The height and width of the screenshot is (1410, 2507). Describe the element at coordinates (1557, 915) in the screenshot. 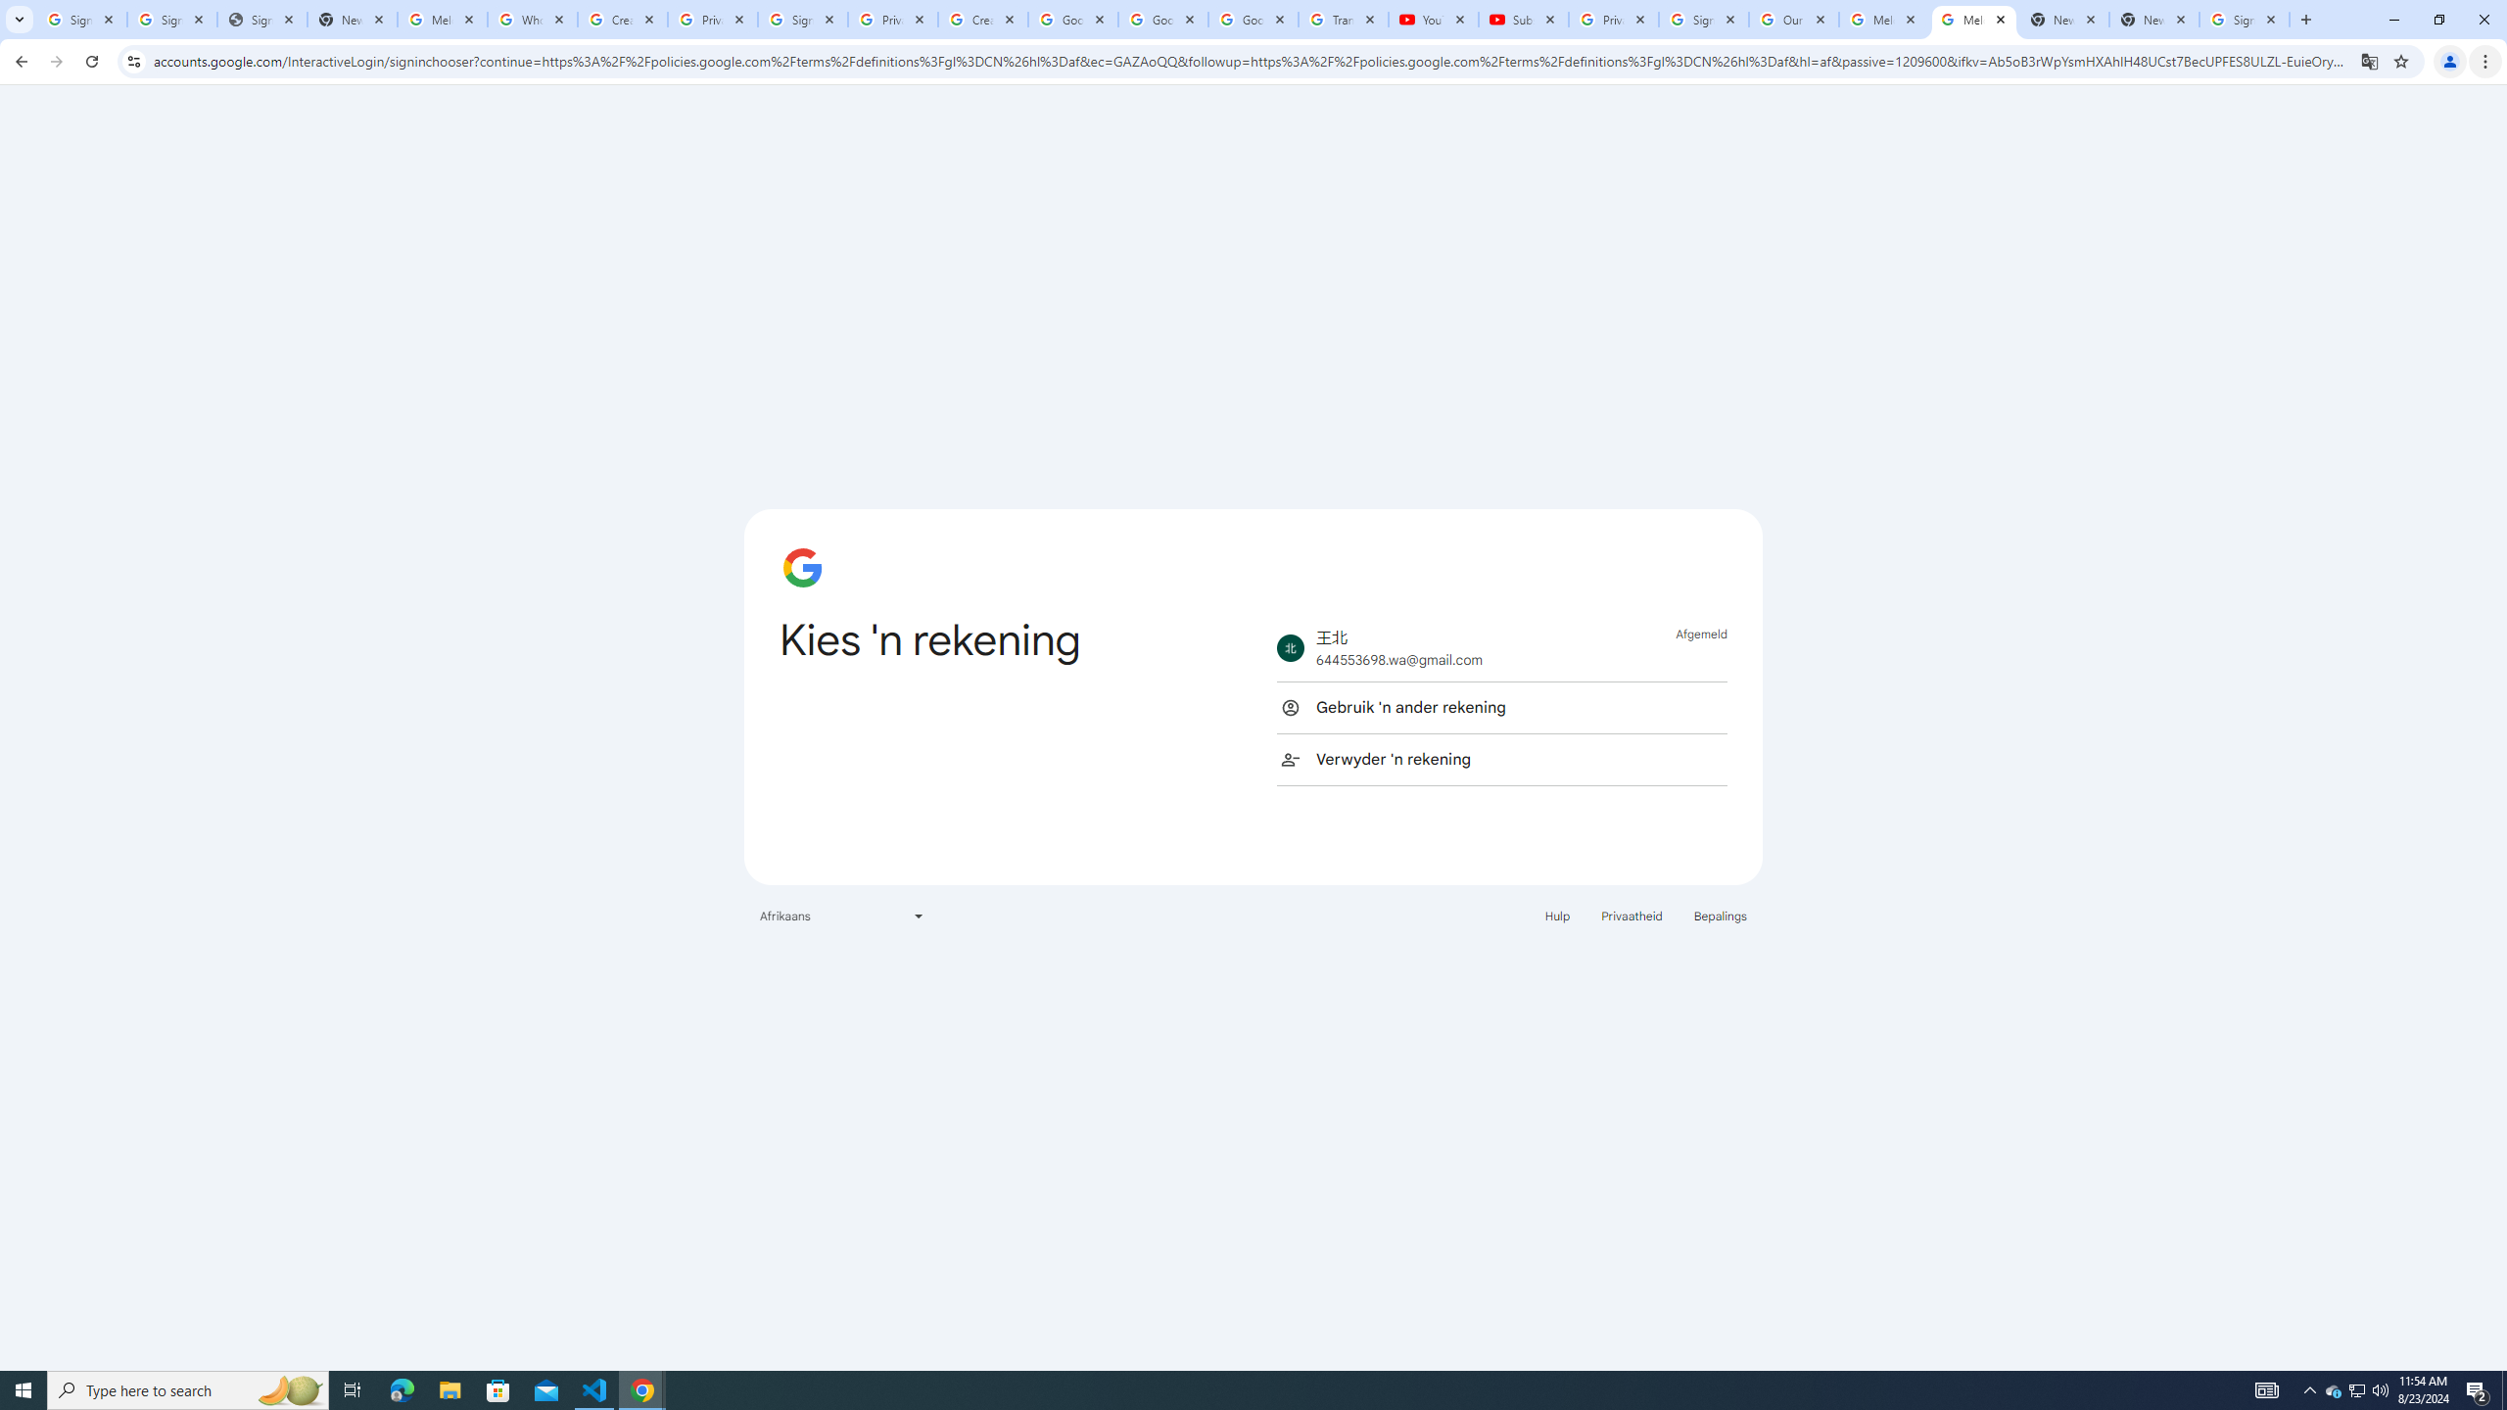

I see `Hulp` at that location.